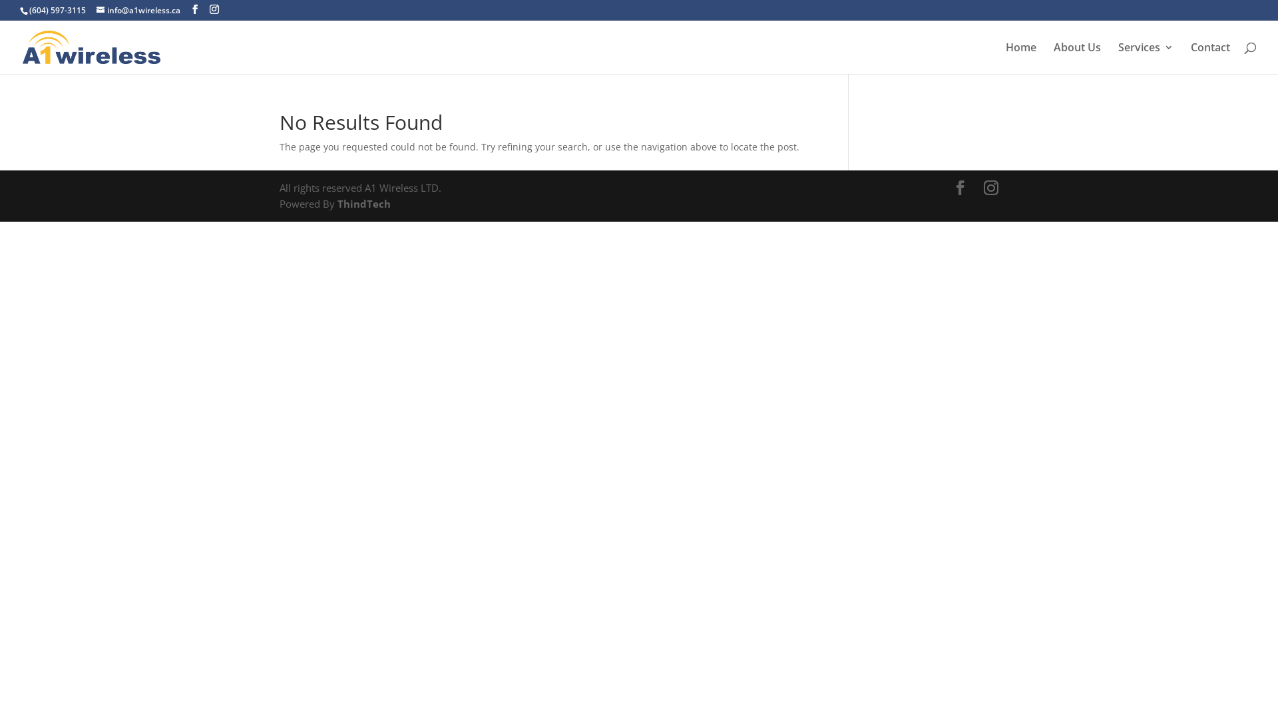  Describe the element at coordinates (138, 11) in the screenshot. I see `info@a1wireless.ca` at that location.